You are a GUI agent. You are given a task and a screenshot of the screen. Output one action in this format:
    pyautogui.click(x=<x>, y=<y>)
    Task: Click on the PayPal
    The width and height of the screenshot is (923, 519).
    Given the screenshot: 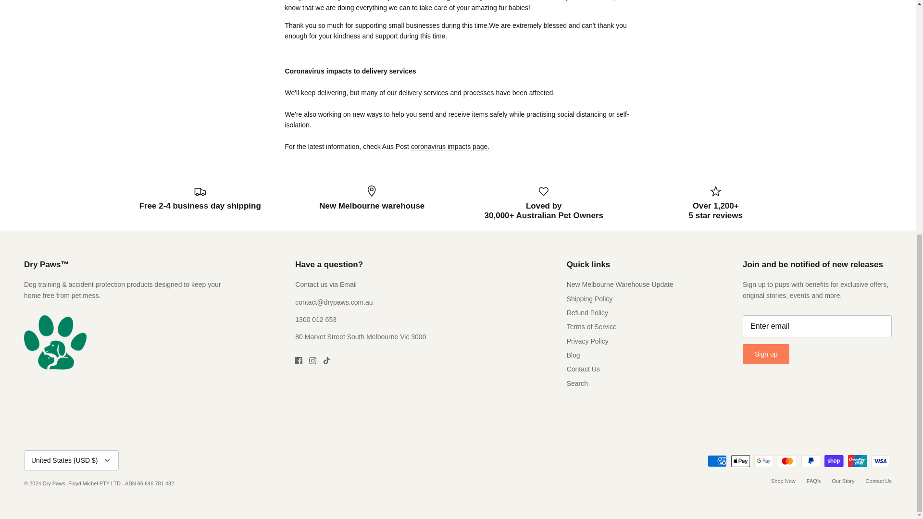 What is the action you would take?
    pyautogui.click(x=810, y=461)
    